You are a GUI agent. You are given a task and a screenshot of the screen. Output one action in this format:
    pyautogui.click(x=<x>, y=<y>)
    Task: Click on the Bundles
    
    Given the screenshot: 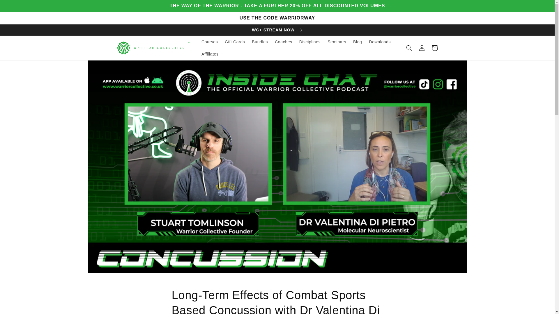 What is the action you would take?
    pyautogui.click(x=260, y=42)
    